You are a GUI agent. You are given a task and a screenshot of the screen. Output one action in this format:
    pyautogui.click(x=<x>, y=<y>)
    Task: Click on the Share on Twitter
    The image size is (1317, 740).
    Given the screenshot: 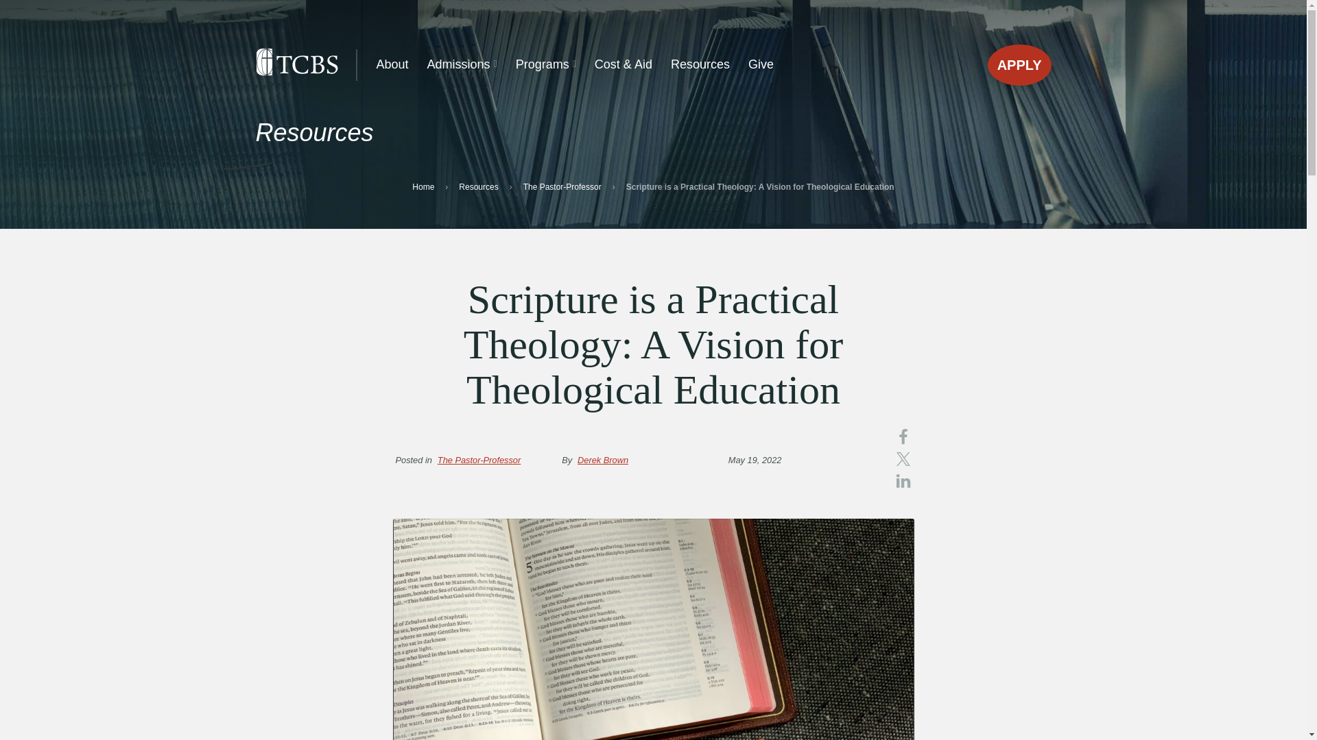 What is the action you would take?
    pyautogui.click(x=903, y=459)
    